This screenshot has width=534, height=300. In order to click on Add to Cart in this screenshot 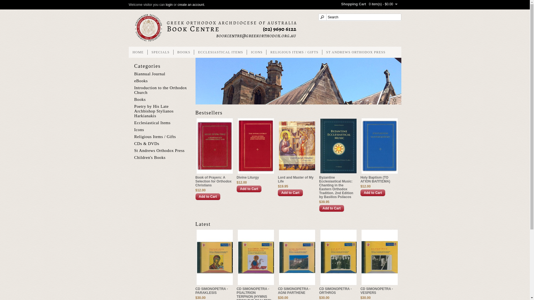, I will do `click(207, 197)`.